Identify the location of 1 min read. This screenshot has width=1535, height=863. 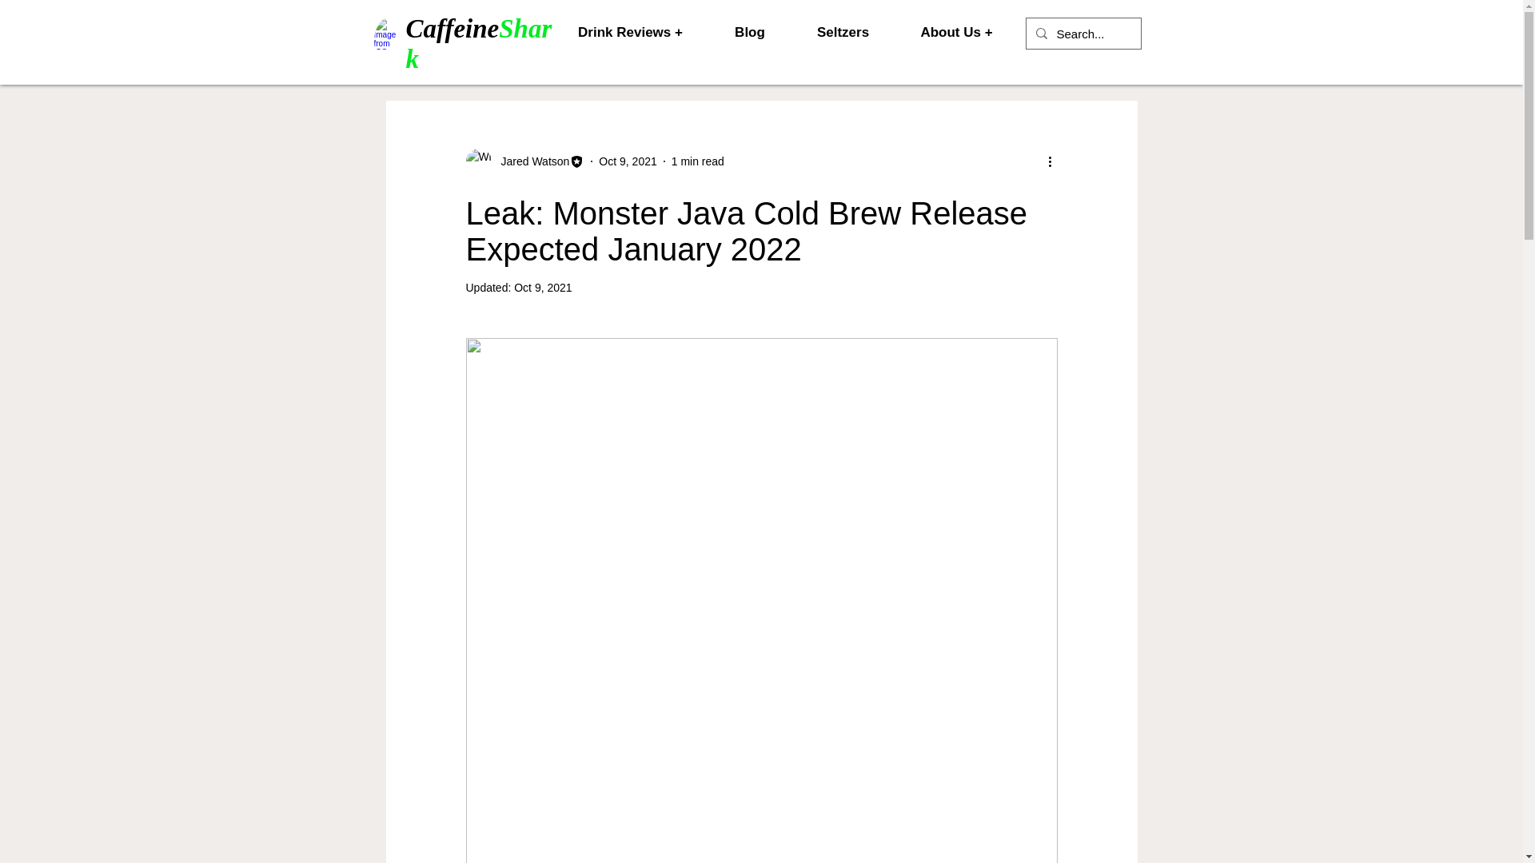
(698, 161).